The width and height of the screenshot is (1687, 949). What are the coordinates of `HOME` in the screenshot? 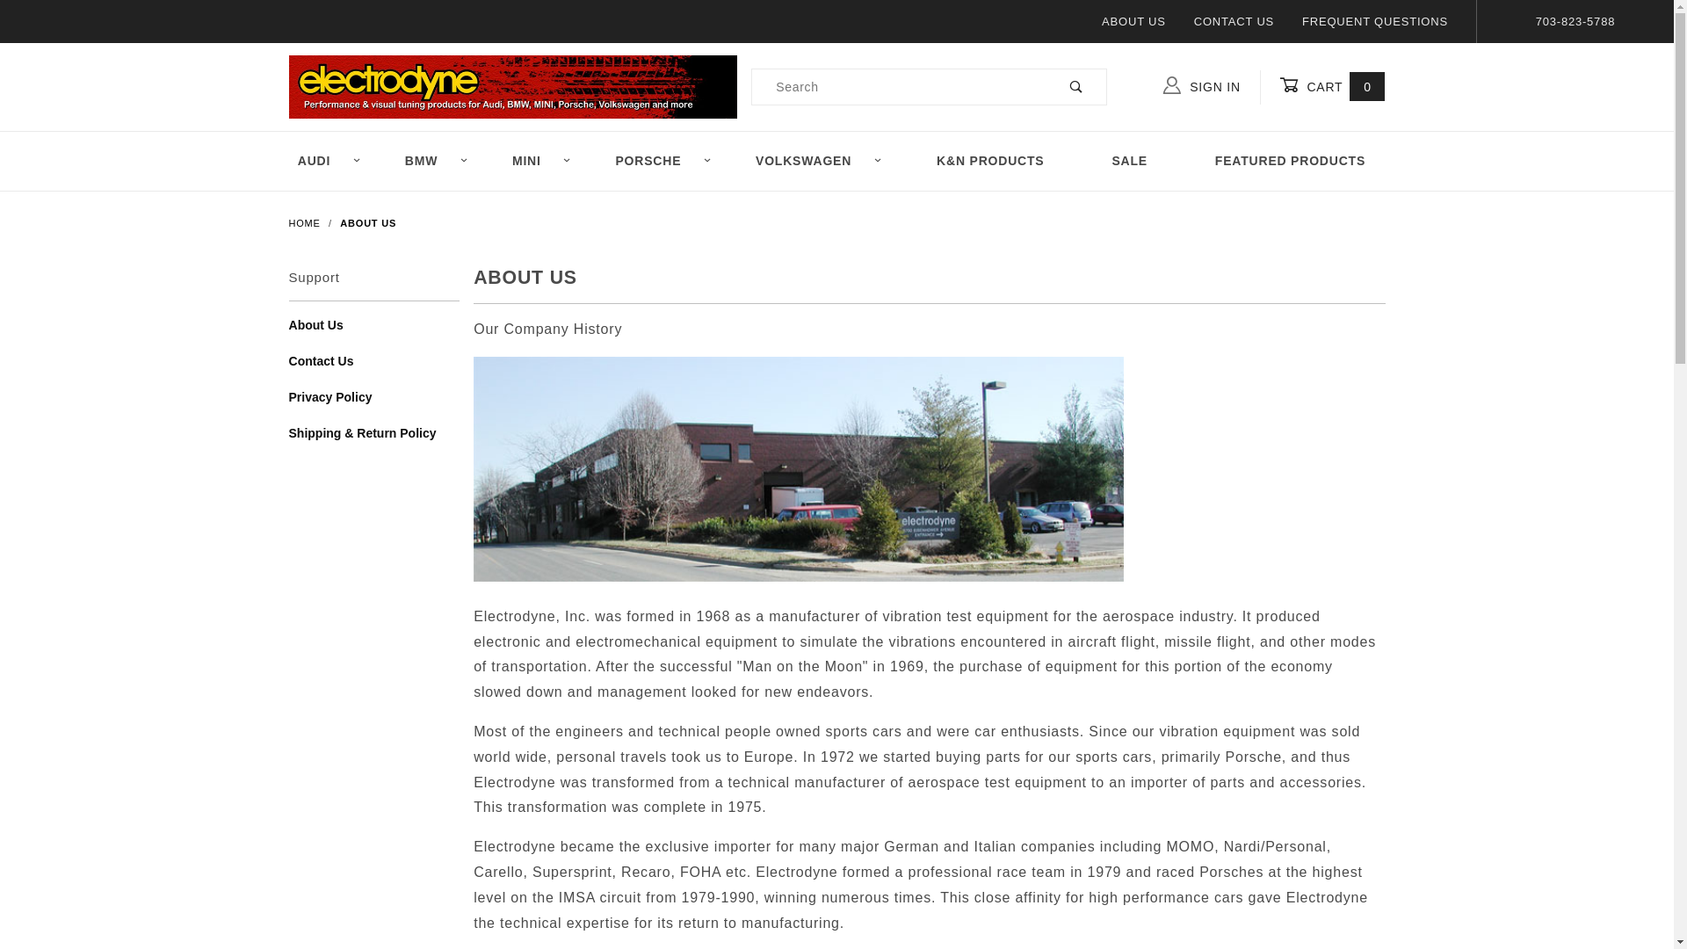 It's located at (306, 223).